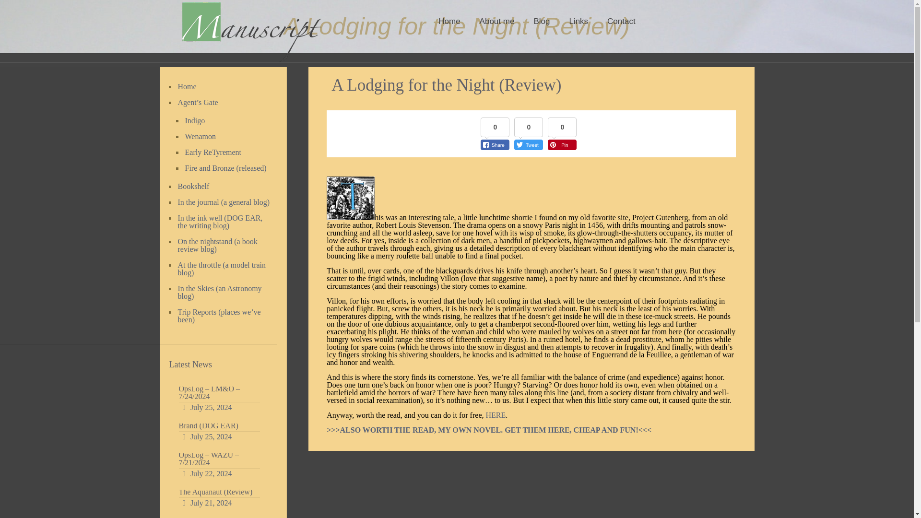  I want to click on Robert Raymond's Blogtorium, so click(251, 31).